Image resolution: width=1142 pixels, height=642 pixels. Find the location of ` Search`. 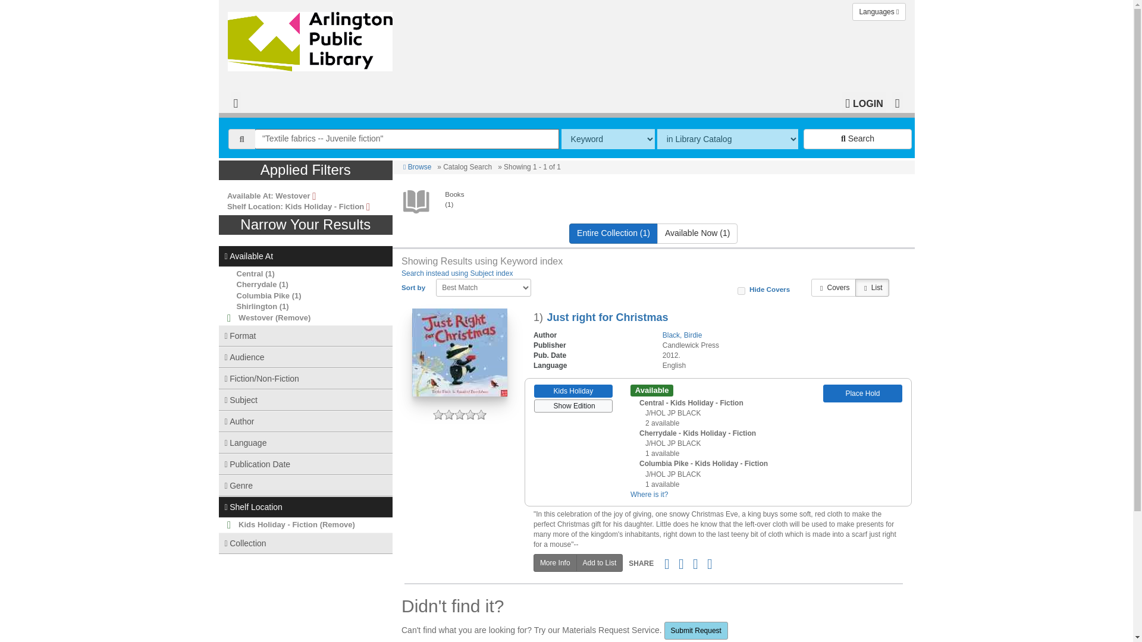

 Search is located at coordinates (858, 139).